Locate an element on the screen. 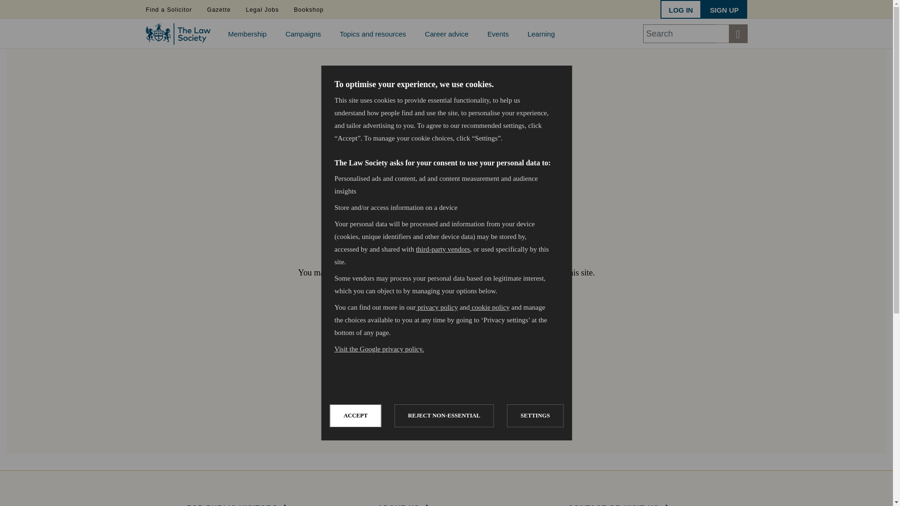 This screenshot has height=506, width=900. Legal Jobs is located at coordinates (262, 9).